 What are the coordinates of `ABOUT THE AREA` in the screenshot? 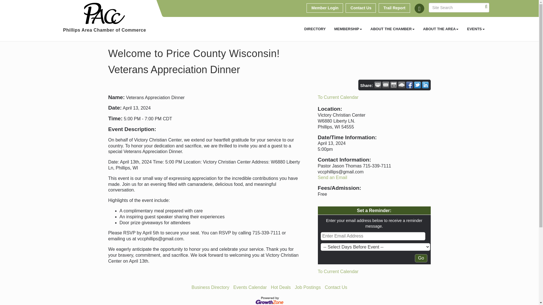 It's located at (441, 29).